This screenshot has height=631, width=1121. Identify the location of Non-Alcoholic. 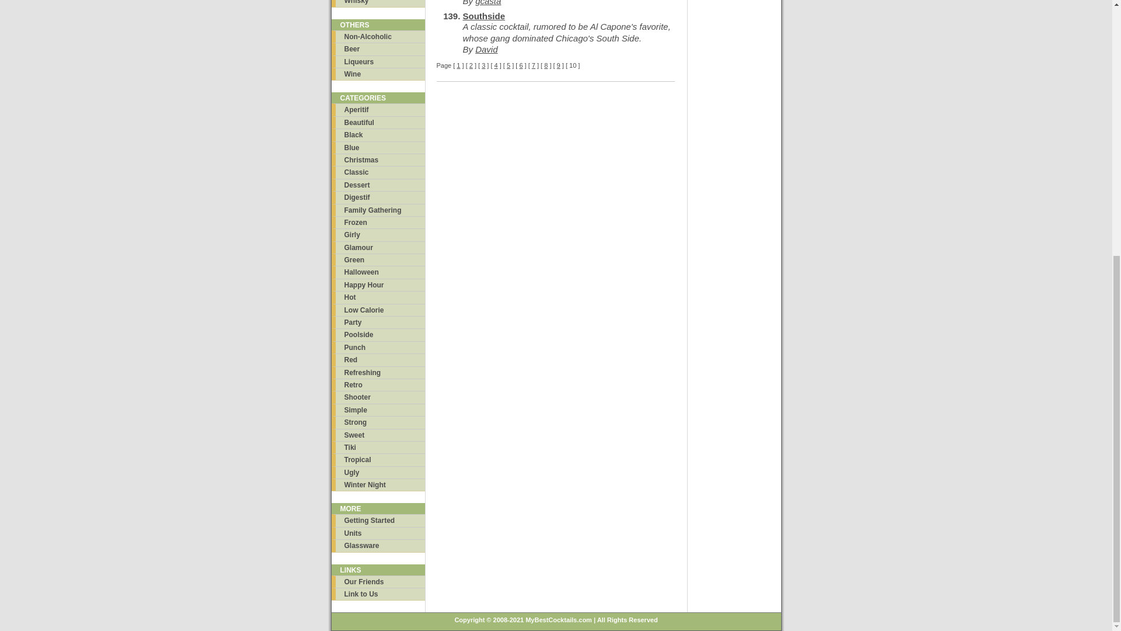
(378, 36).